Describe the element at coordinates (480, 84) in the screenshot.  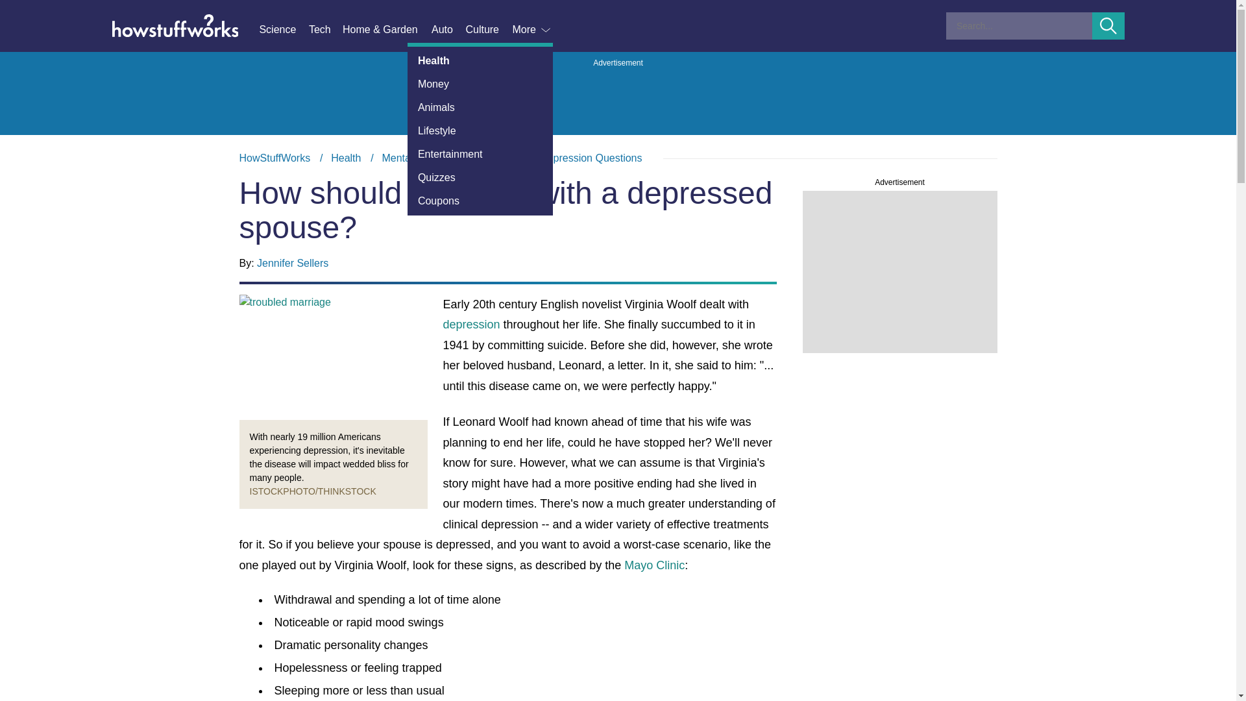
I see `Money` at that location.